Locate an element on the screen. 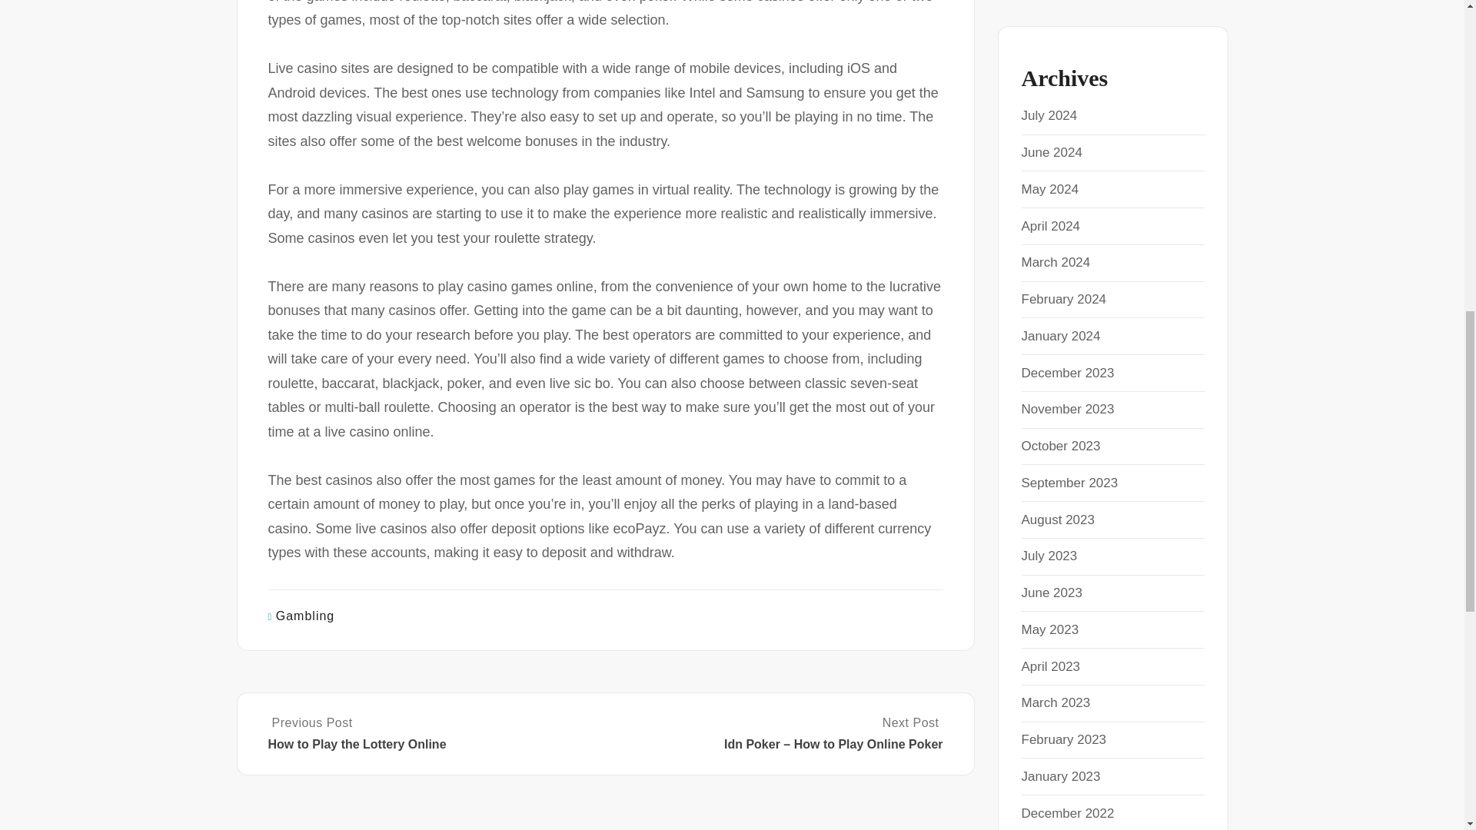  February 2023 is located at coordinates (1063, 739).